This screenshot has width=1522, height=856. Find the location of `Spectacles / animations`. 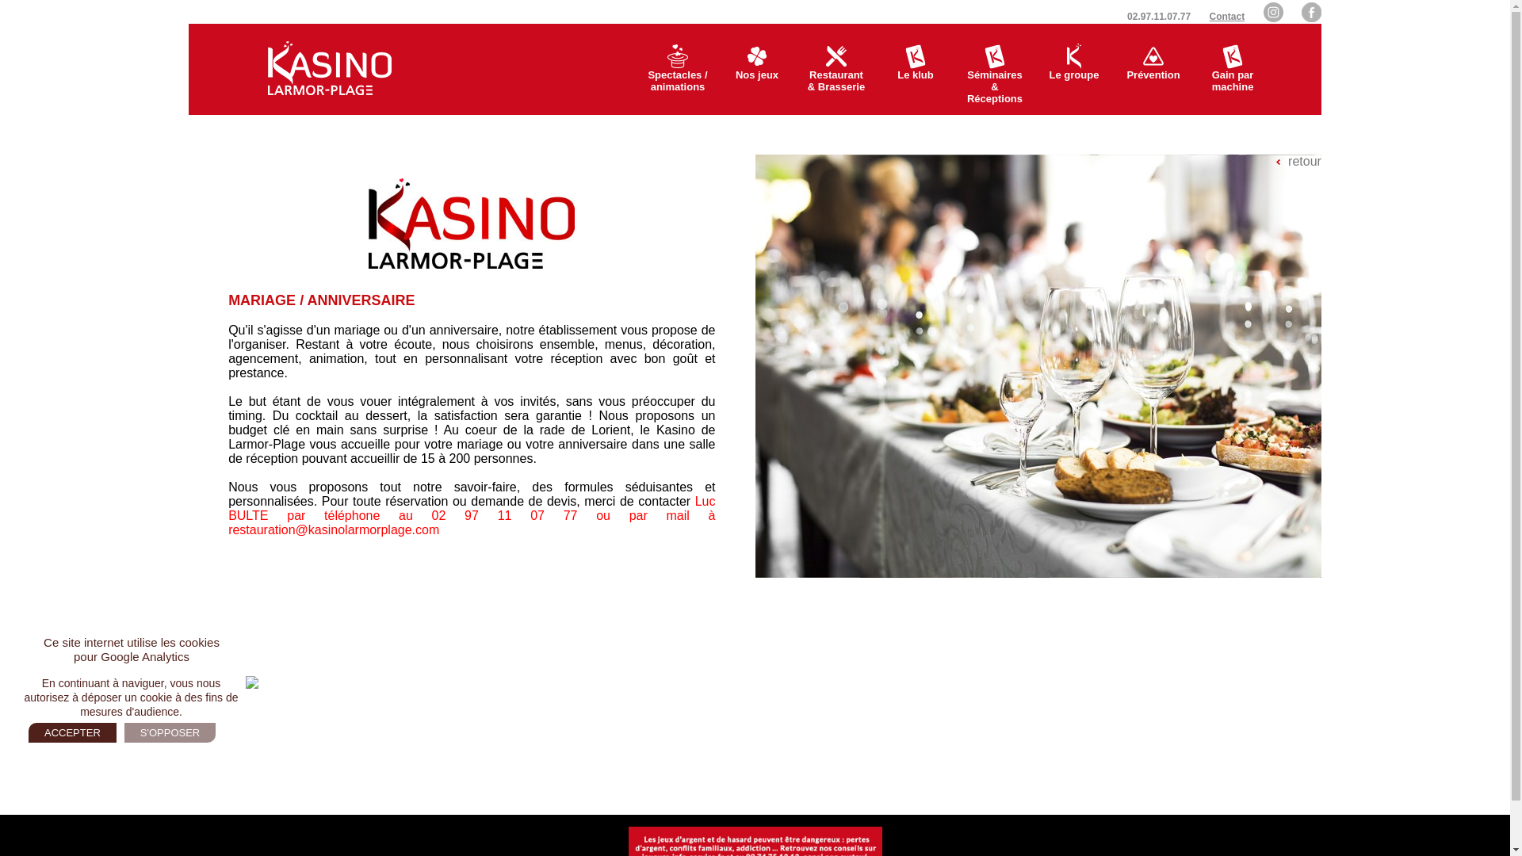

Spectacles / animations is located at coordinates (678, 70).